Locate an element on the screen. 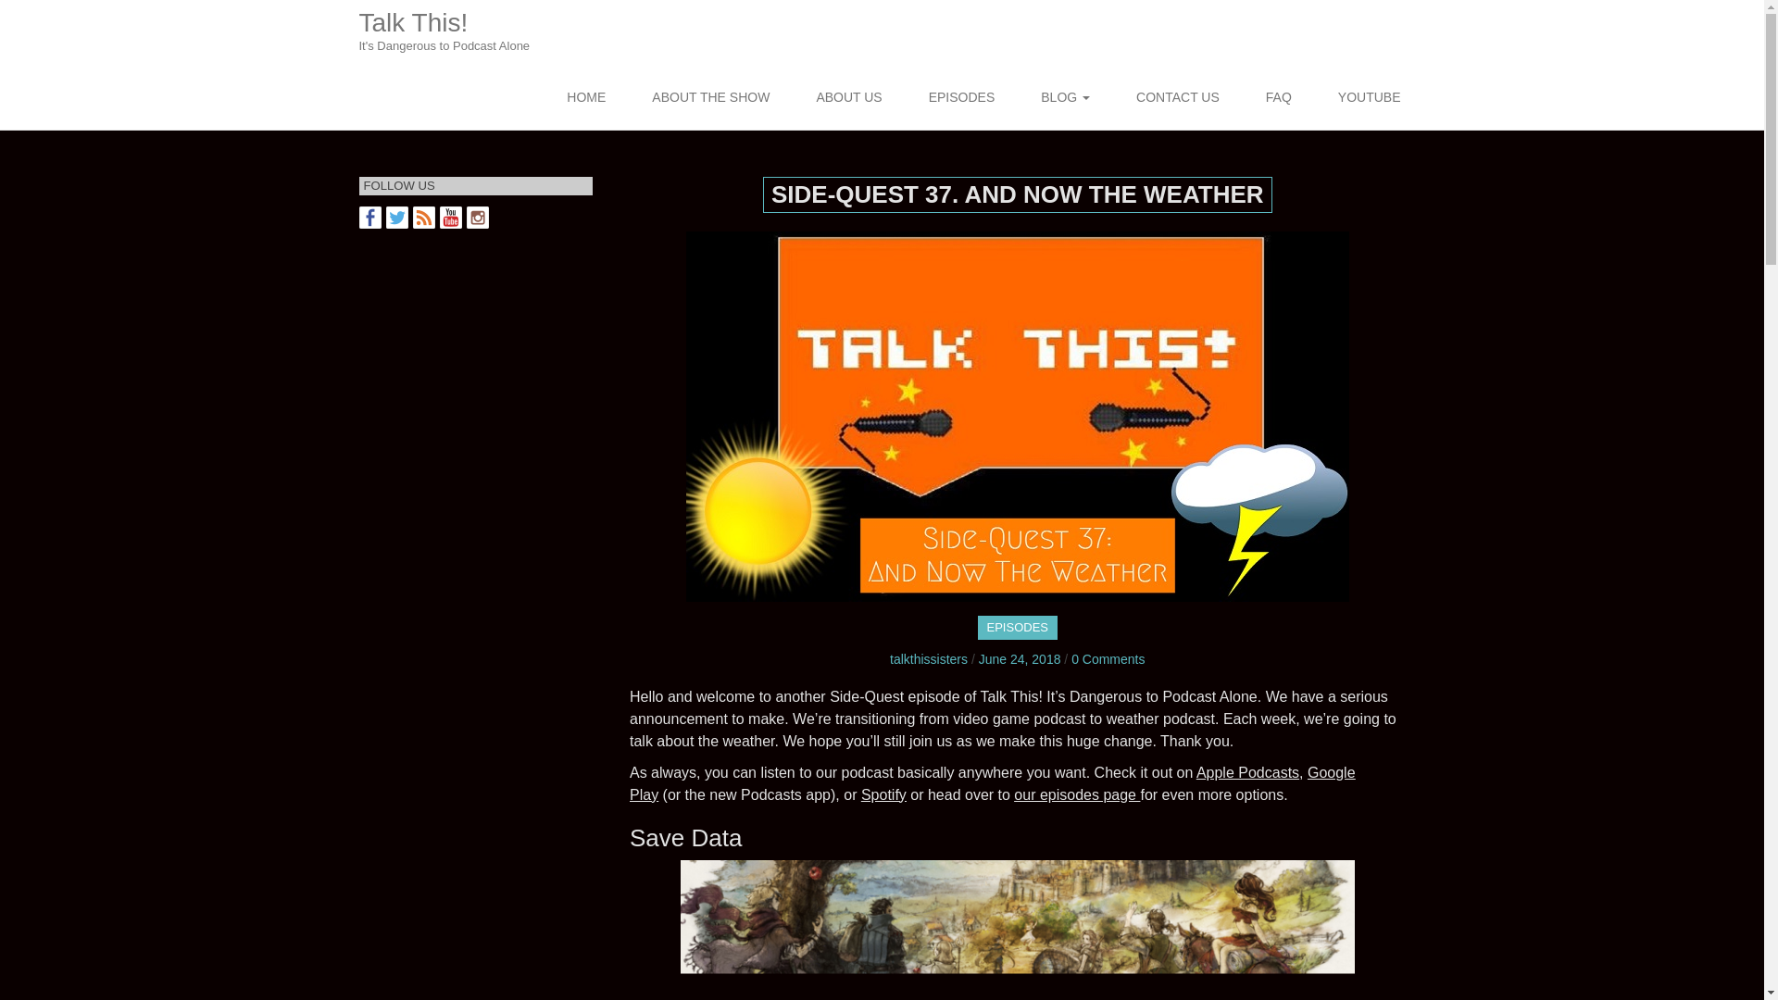 Image resolution: width=1778 pixels, height=1000 pixels. FAQ is located at coordinates (1178, 99).